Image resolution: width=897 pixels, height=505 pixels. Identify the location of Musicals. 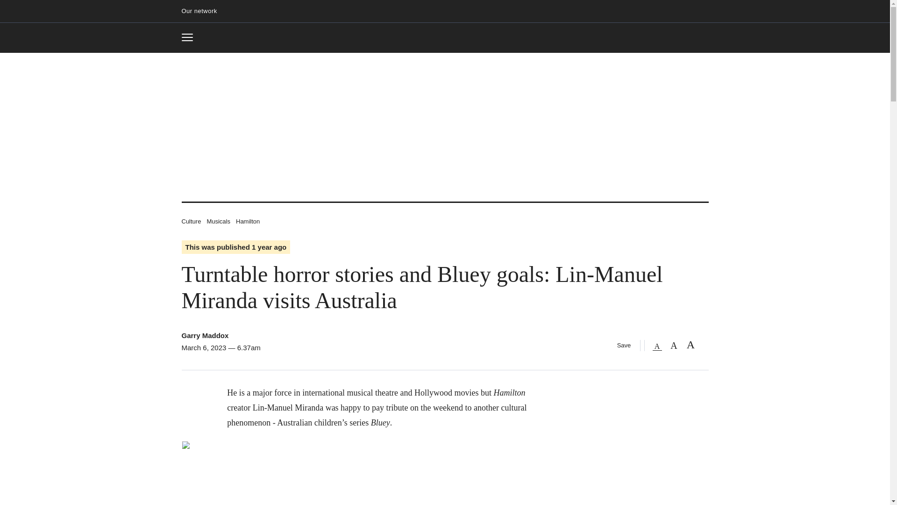
(191, 37).